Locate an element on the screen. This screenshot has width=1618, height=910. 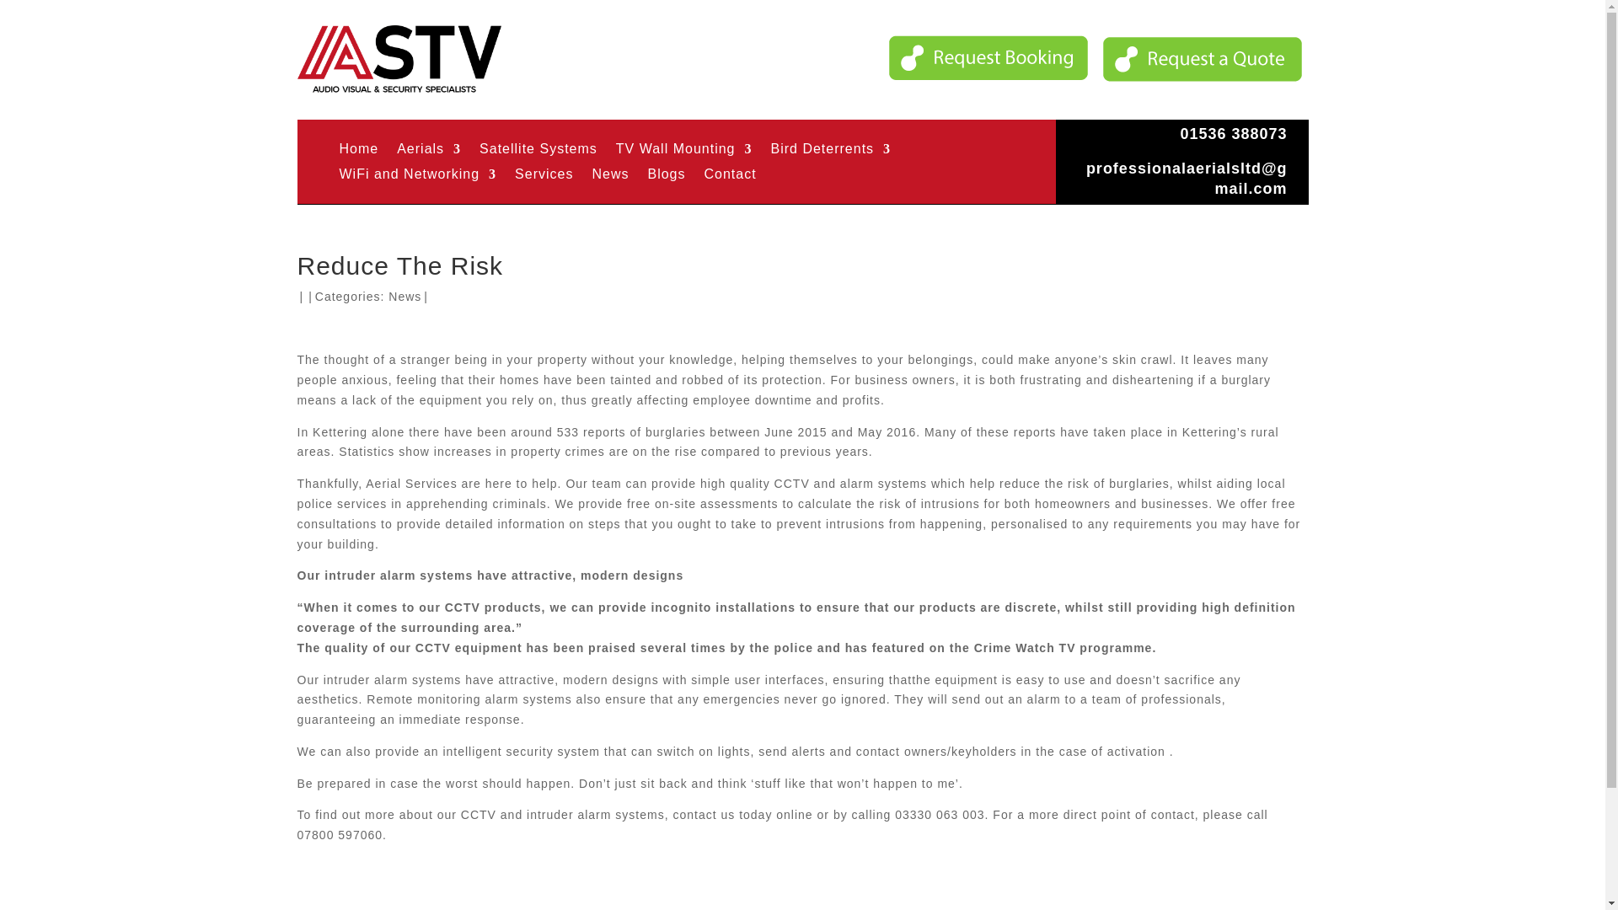
Aerials is located at coordinates (428, 152).